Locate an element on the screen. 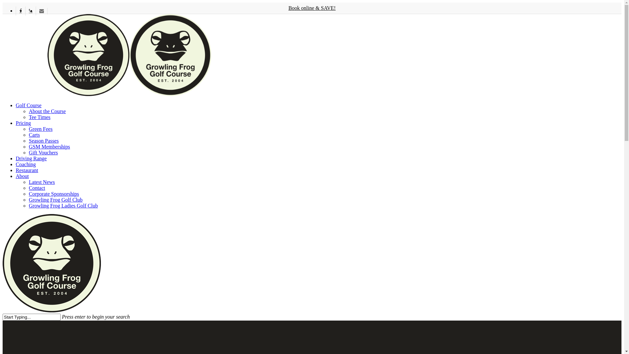  GSM Memberships is located at coordinates (49, 147).